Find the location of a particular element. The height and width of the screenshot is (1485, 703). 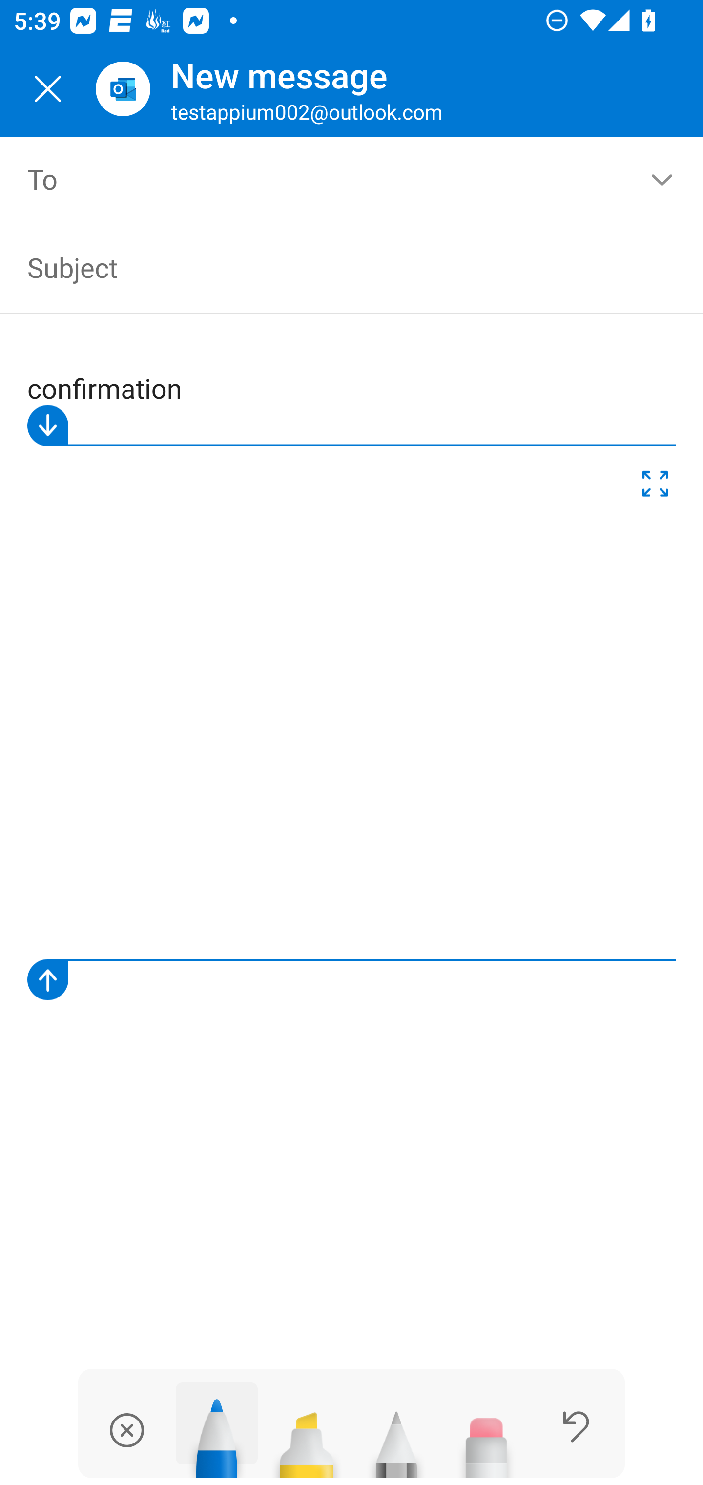

Close is located at coordinates (48, 89).